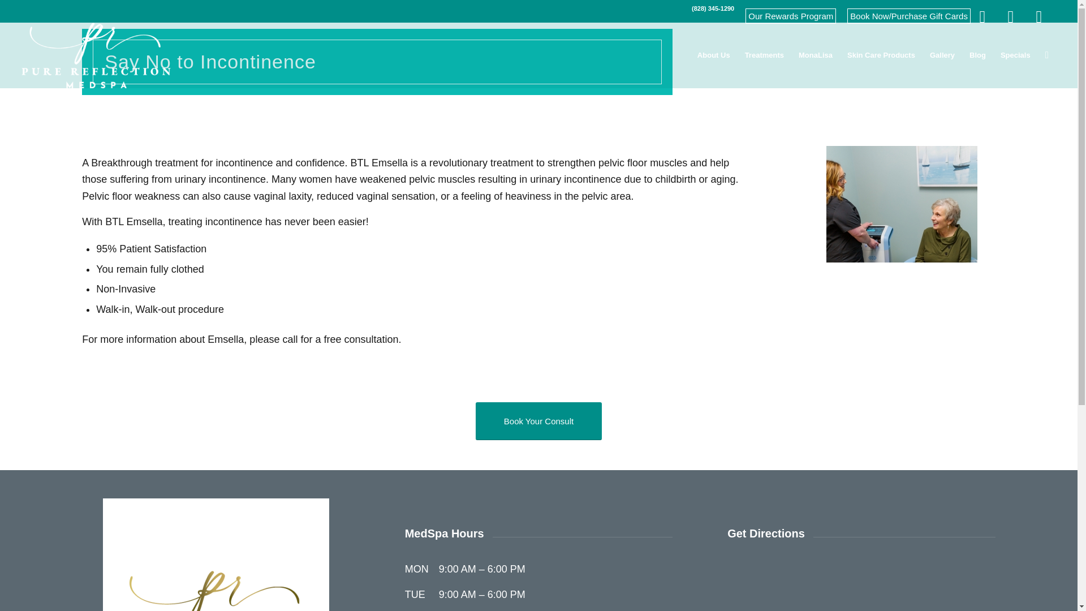 The height and width of the screenshot is (611, 1086). What do you see at coordinates (942, 55) in the screenshot?
I see `Gallery` at bounding box center [942, 55].